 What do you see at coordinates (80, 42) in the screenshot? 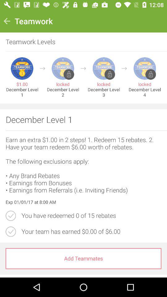
I see `turn off teamwork levels` at bounding box center [80, 42].